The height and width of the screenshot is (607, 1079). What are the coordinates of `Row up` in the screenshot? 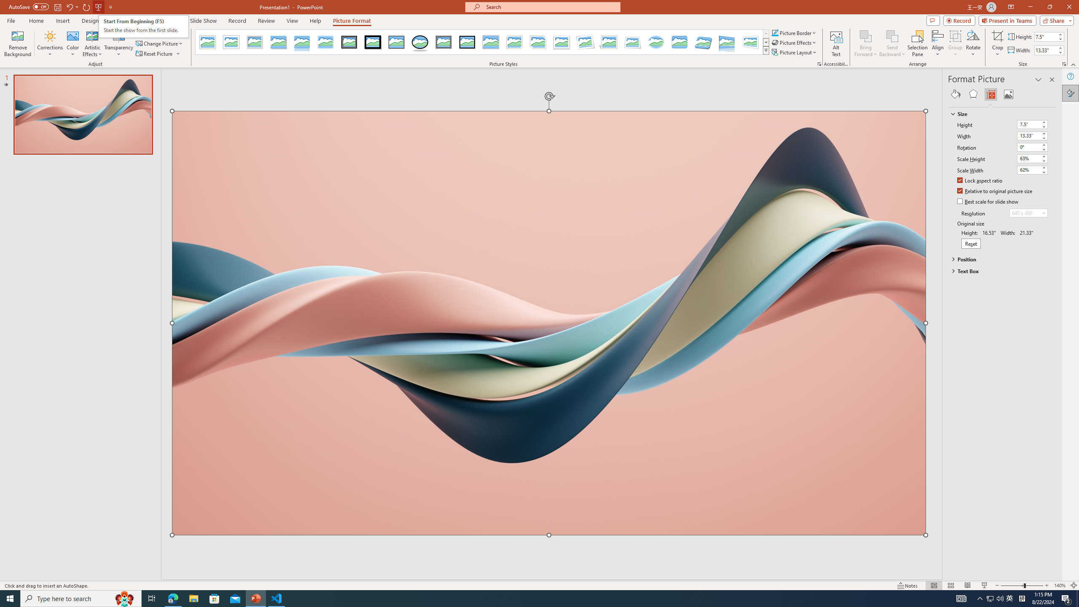 It's located at (766, 34).